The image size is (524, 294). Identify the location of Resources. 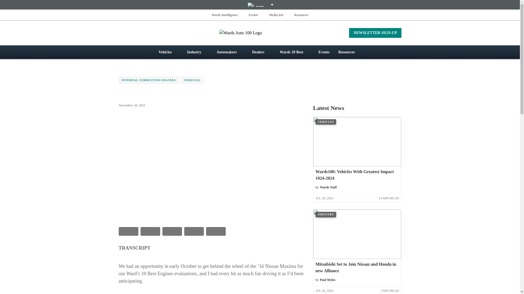
(301, 15).